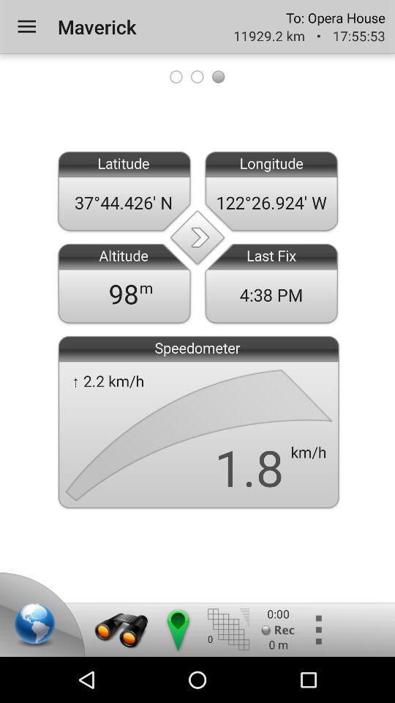  What do you see at coordinates (278, 630) in the screenshot?
I see `record the time` at bounding box center [278, 630].